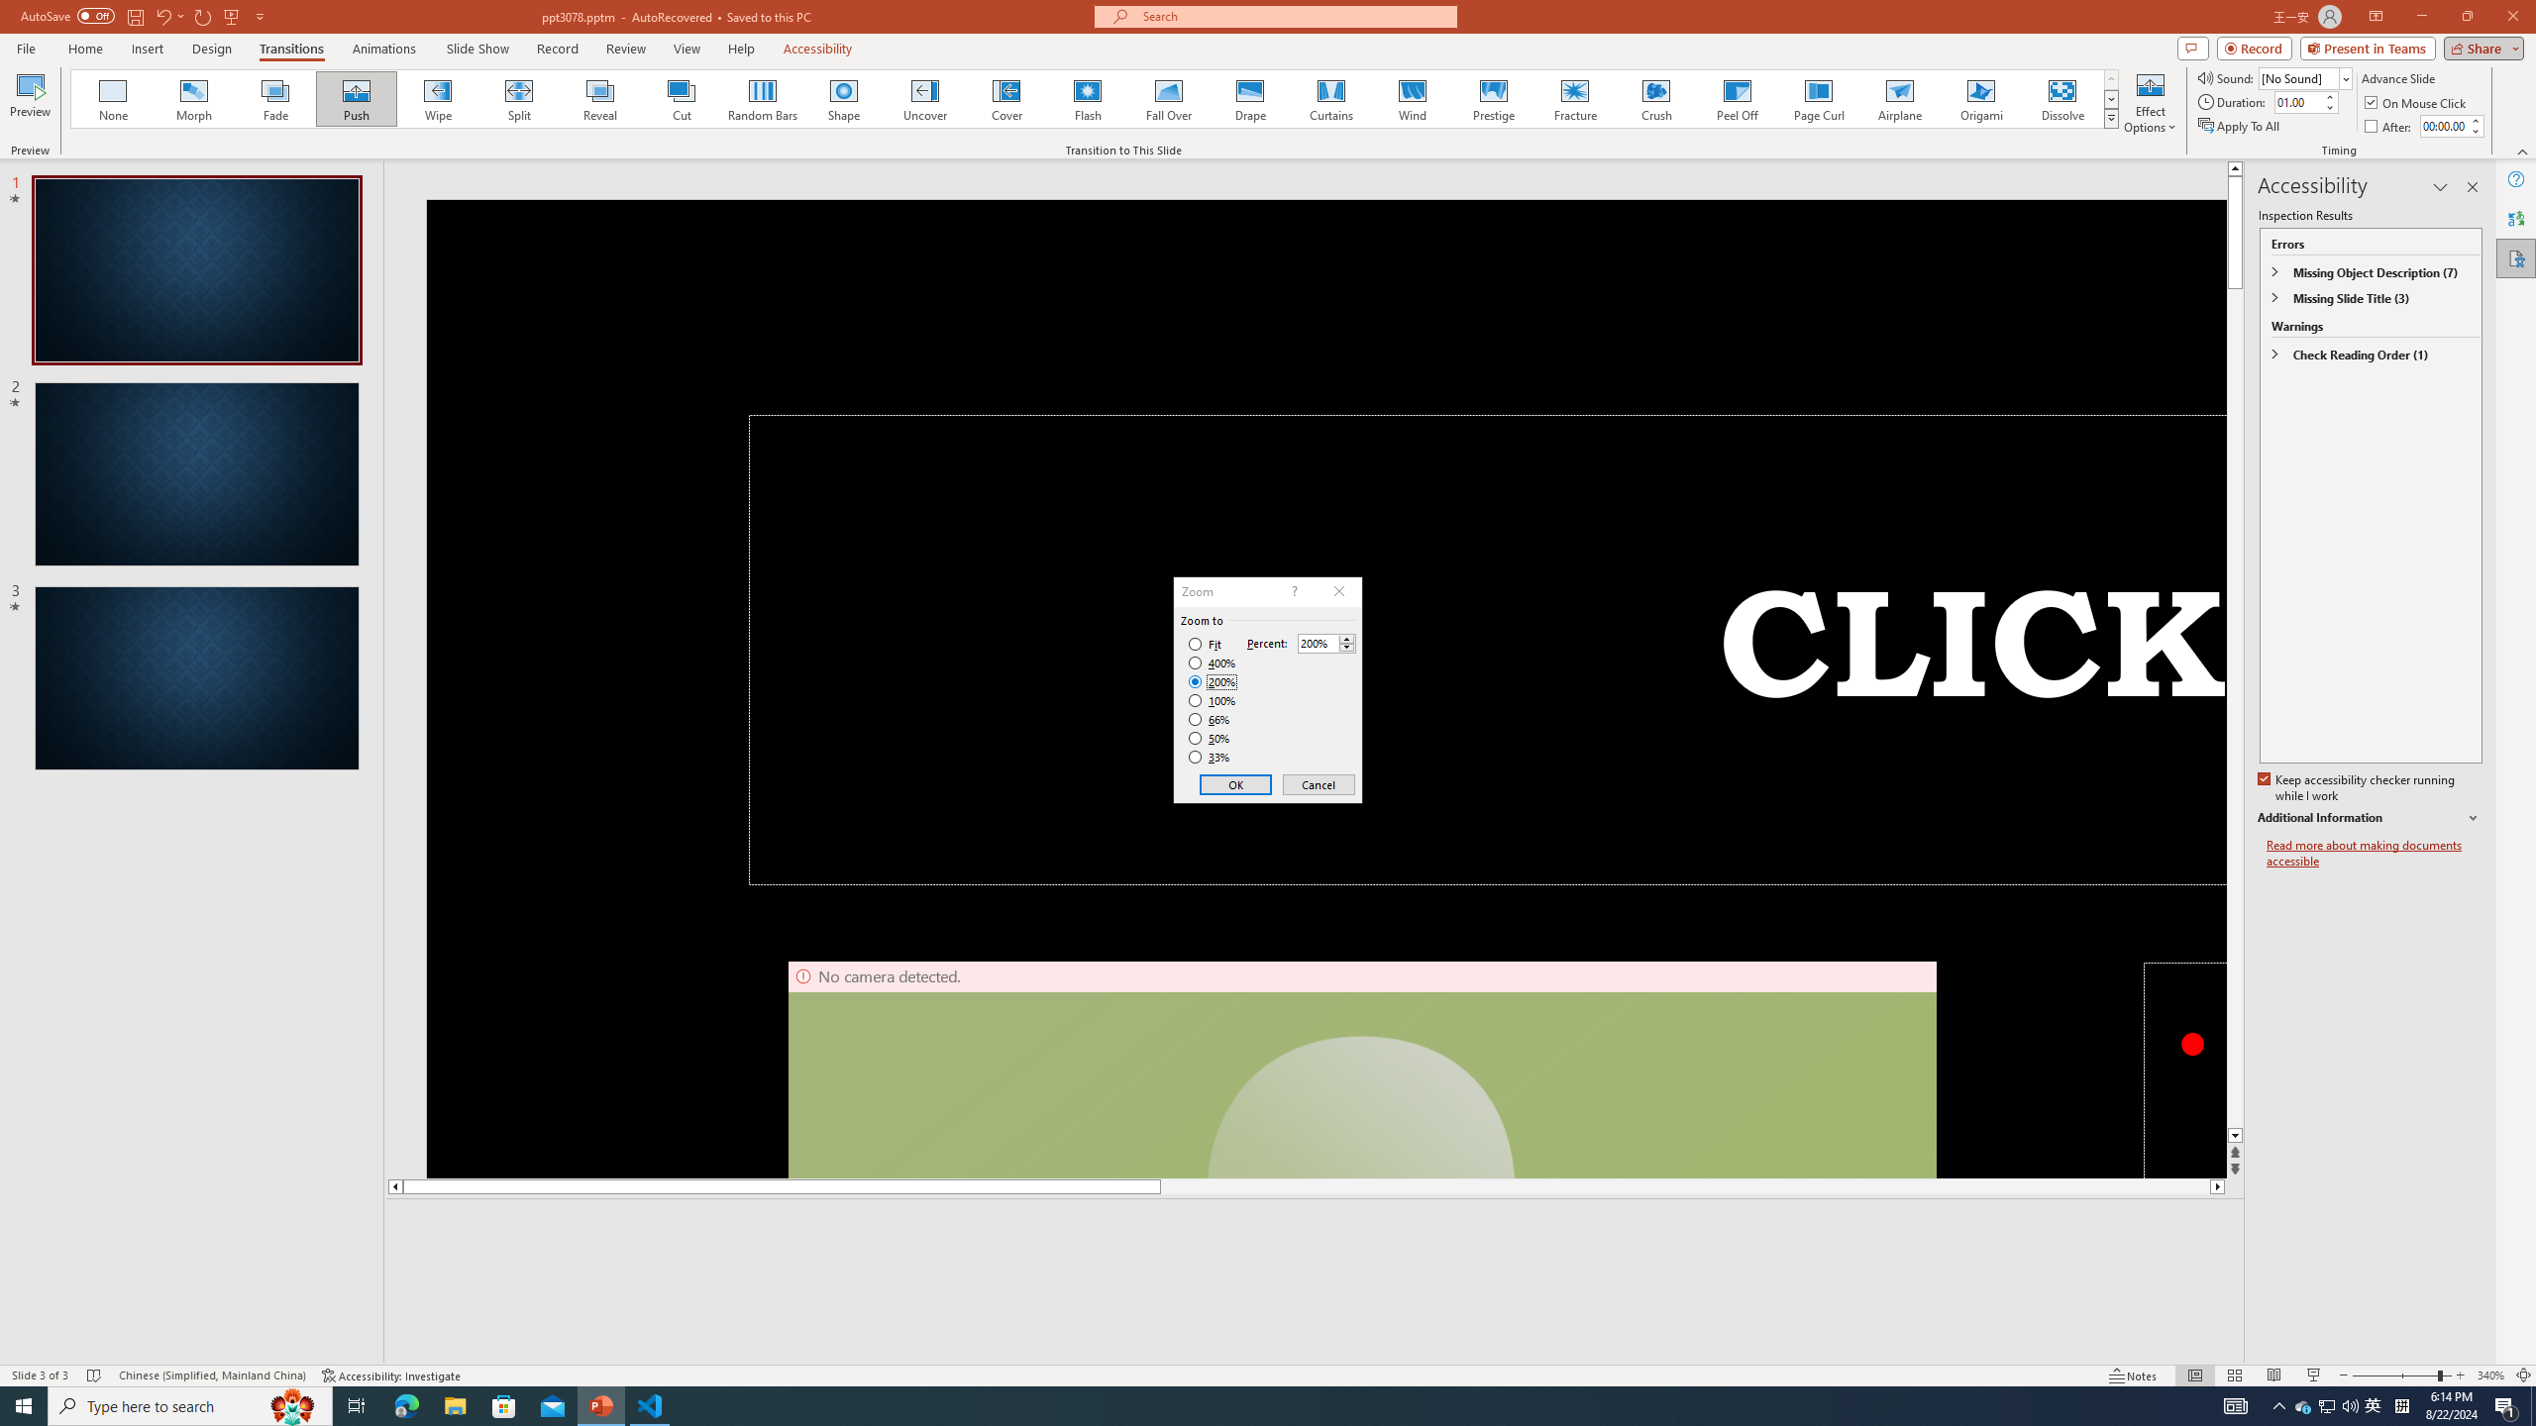 This screenshot has width=2536, height=1426. I want to click on Uncover, so click(925, 99).